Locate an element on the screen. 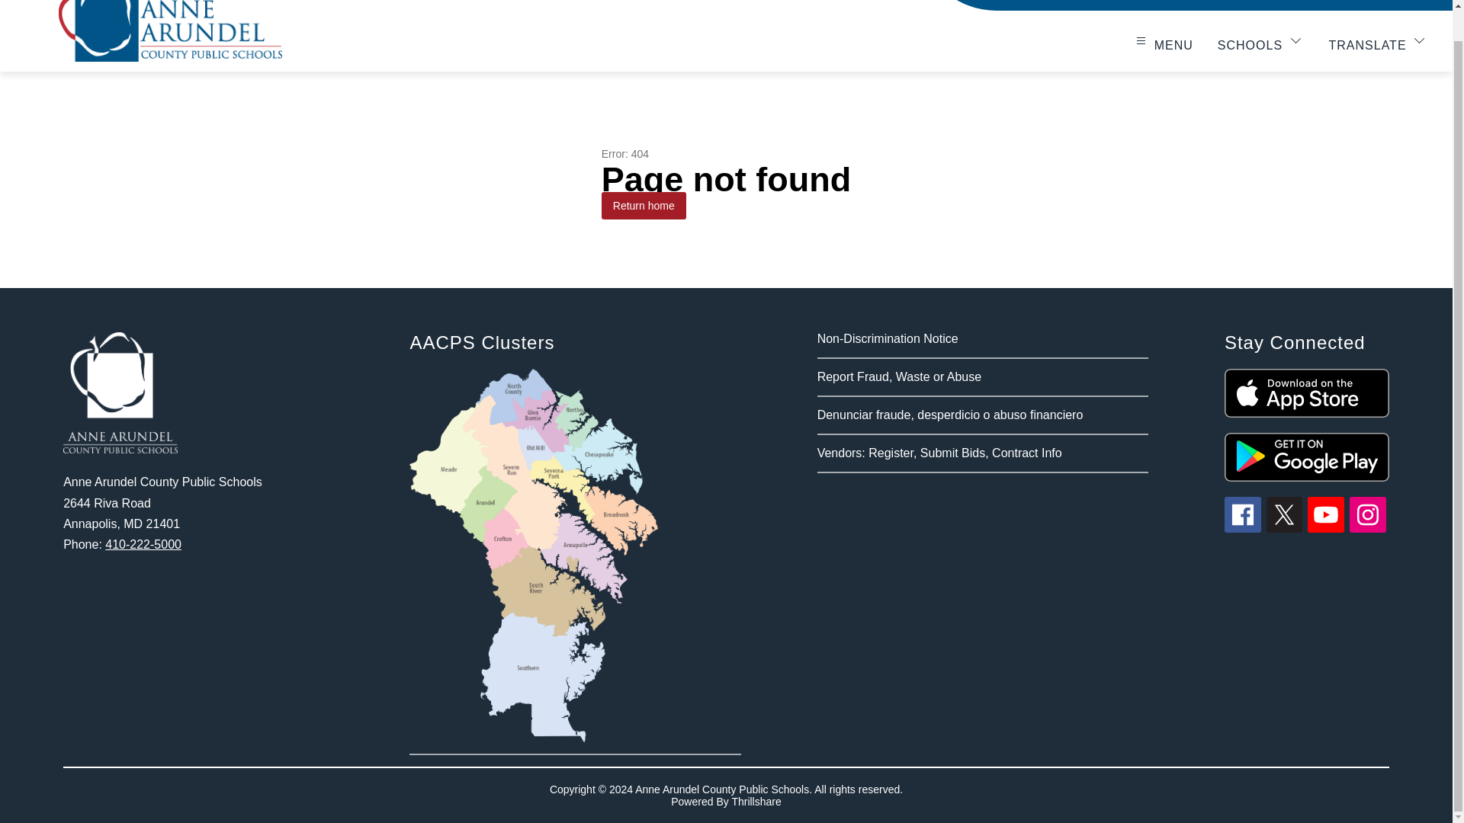  TRANSLATE is located at coordinates (1378, 43).